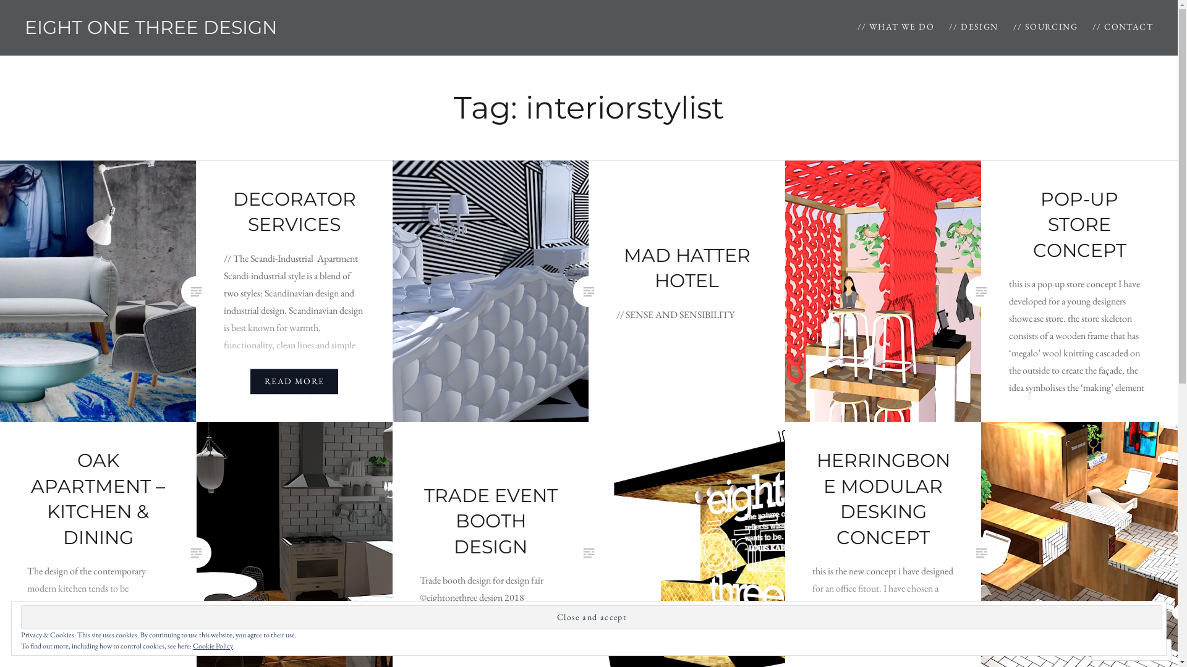 This screenshot has height=667, width=1187. What do you see at coordinates (1045, 27) in the screenshot?
I see `// SOURCING` at bounding box center [1045, 27].